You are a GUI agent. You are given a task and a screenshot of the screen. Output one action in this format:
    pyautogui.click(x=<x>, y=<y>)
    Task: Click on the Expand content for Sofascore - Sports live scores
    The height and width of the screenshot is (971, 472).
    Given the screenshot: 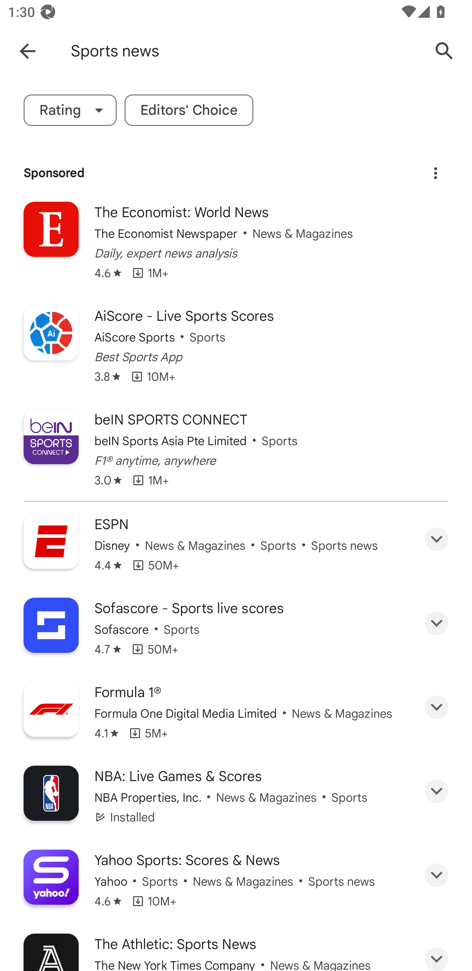 What is the action you would take?
    pyautogui.click(x=437, y=623)
    